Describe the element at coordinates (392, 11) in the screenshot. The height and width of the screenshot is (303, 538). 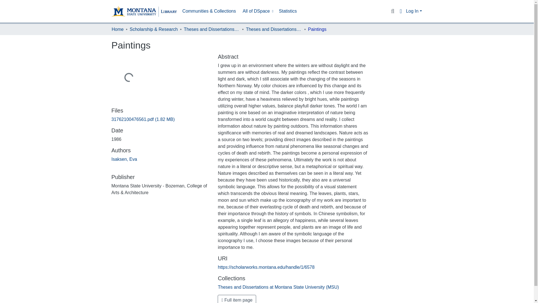
I see `Search` at that location.